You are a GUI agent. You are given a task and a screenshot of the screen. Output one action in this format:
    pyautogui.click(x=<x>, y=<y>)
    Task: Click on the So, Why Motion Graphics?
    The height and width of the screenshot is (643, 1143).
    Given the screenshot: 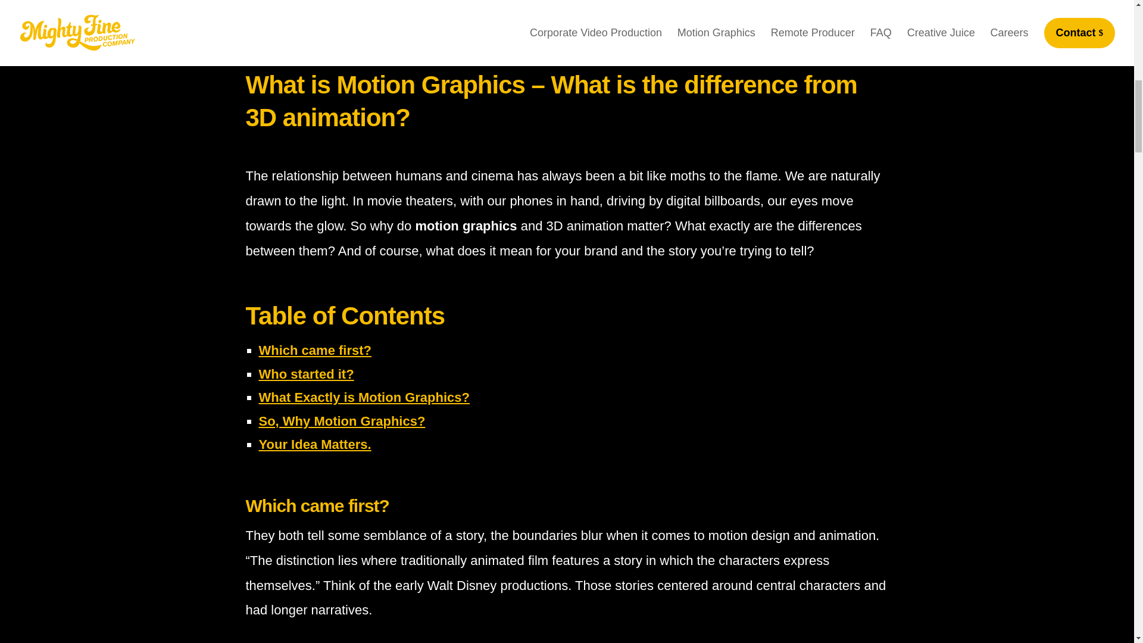 What is the action you would take?
    pyautogui.click(x=342, y=422)
    